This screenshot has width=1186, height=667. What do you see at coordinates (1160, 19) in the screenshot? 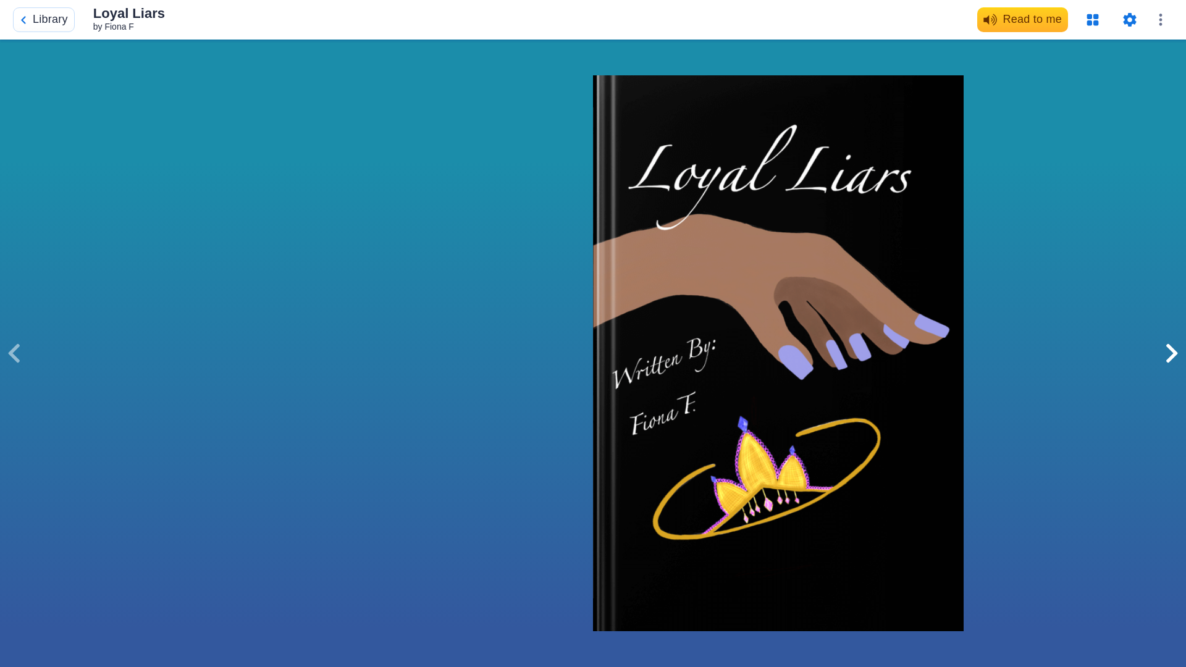
I see `Menu` at bounding box center [1160, 19].